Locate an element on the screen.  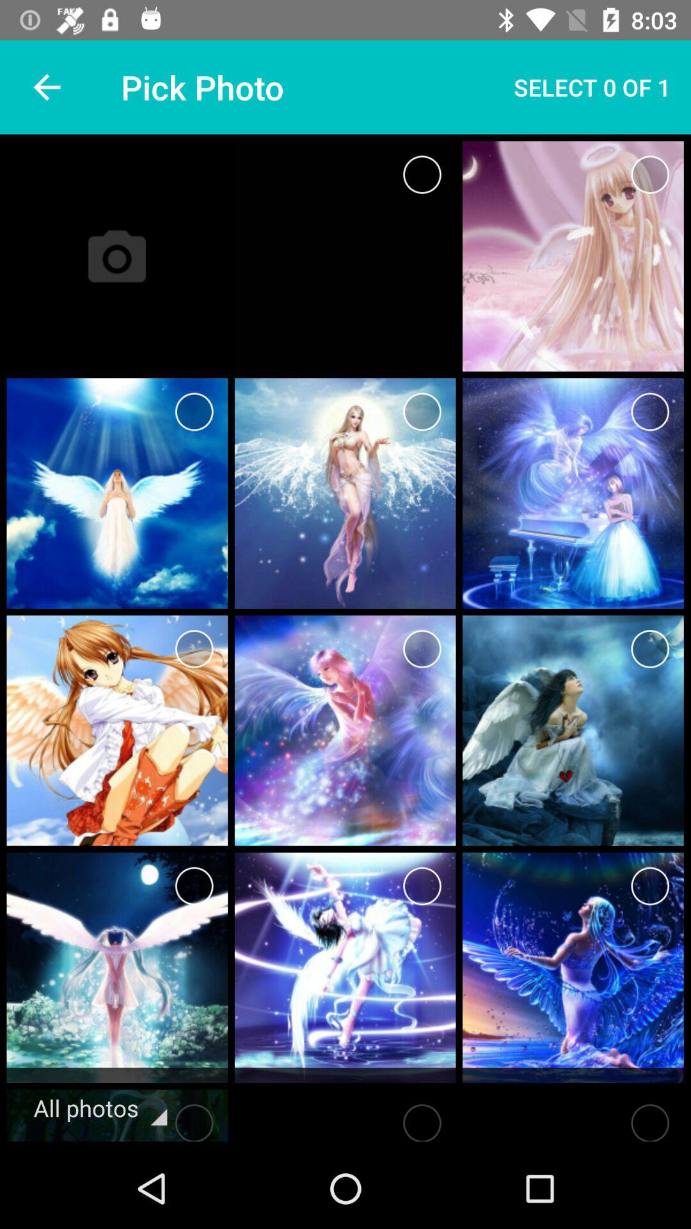
click the circle sign at the right corner bottom of the page is located at coordinates (573, 1119).